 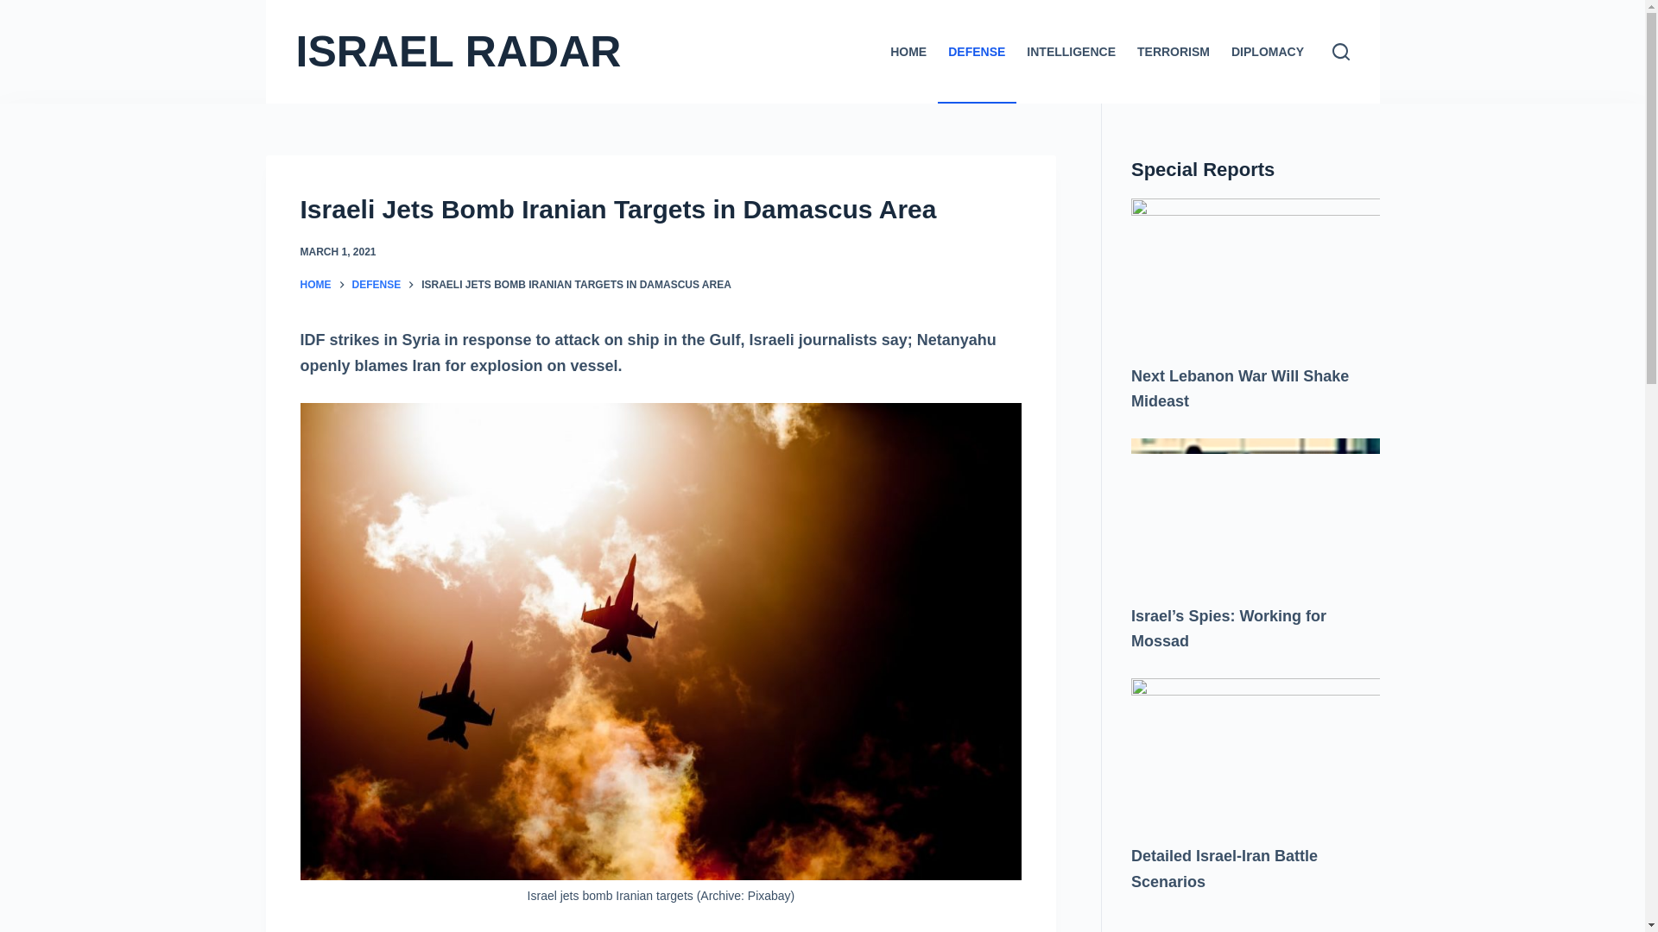 What do you see at coordinates (977, 52) in the screenshot?
I see `DEFENSE` at bounding box center [977, 52].